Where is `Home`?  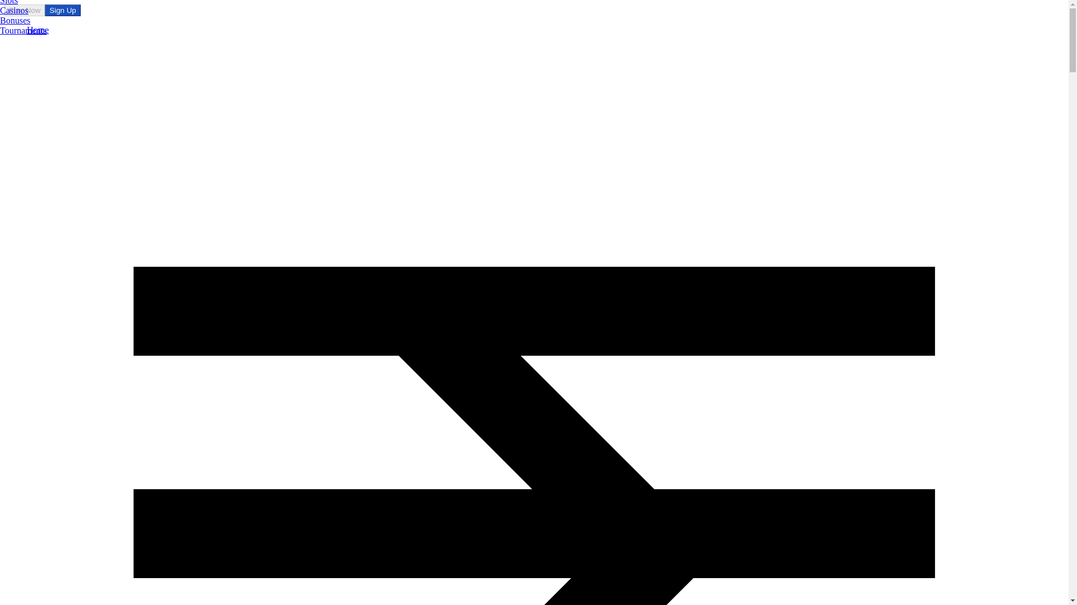 Home is located at coordinates (38, 30).